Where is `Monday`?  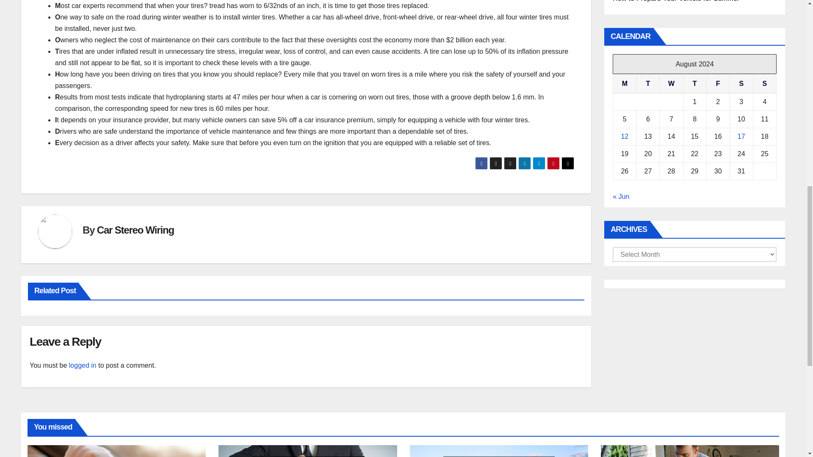
Monday is located at coordinates (625, 84).